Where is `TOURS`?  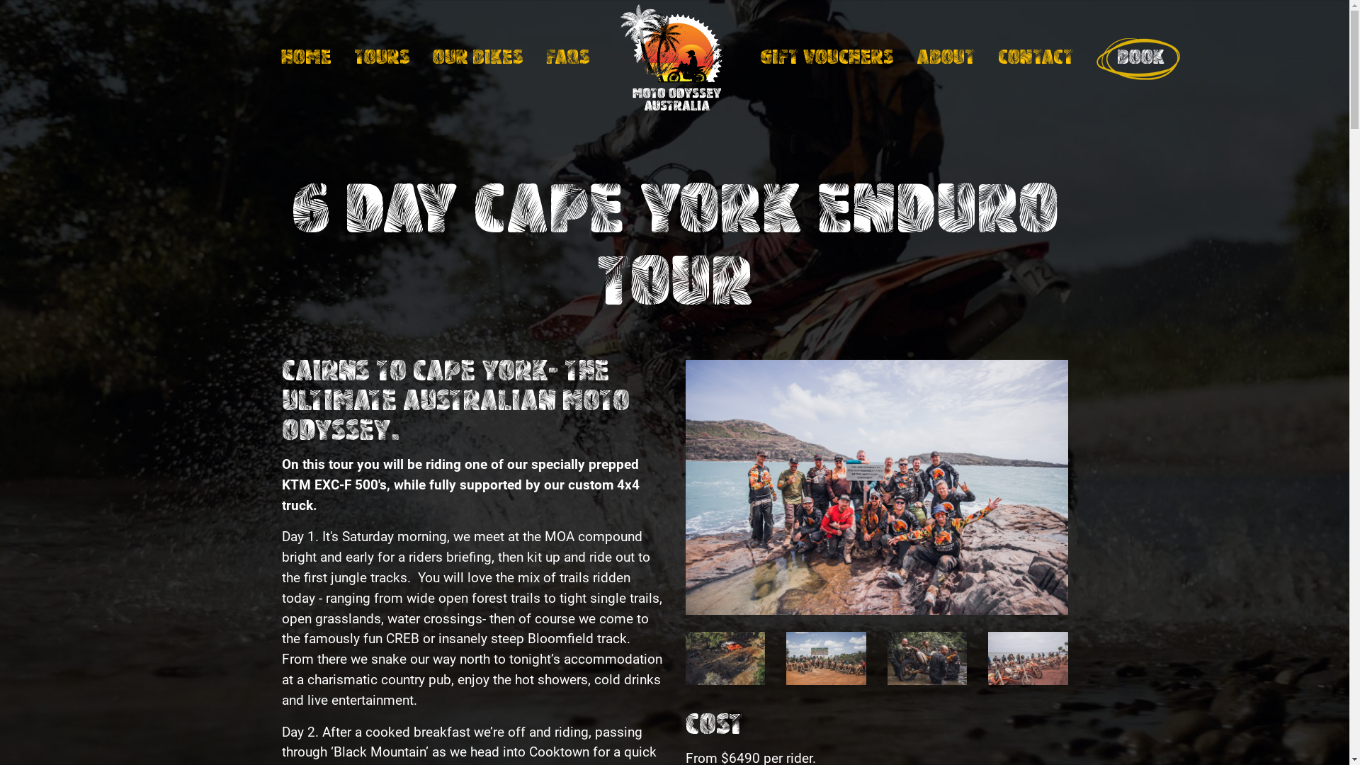 TOURS is located at coordinates (382, 59).